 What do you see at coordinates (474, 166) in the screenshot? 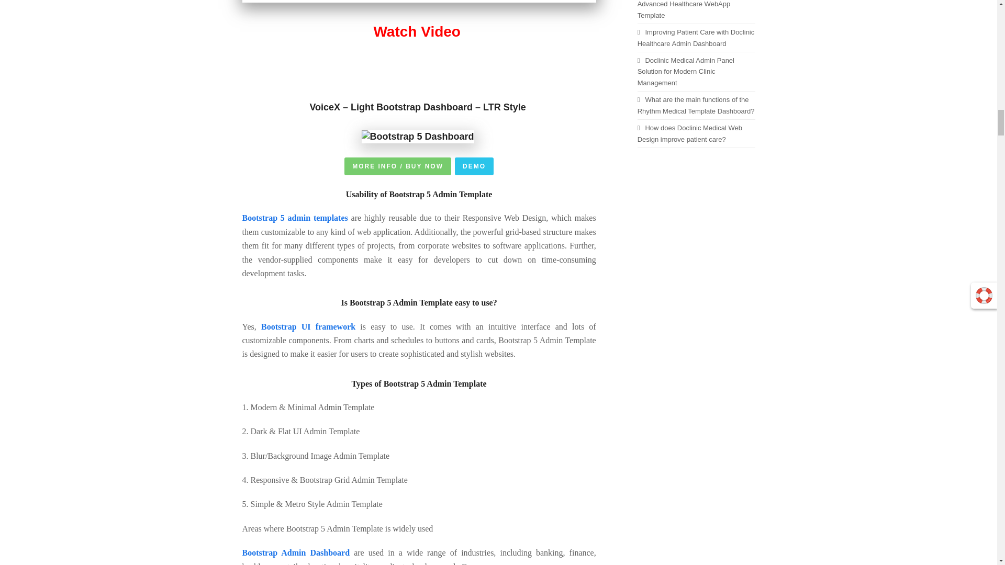
I see `DEMO` at bounding box center [474, 166].